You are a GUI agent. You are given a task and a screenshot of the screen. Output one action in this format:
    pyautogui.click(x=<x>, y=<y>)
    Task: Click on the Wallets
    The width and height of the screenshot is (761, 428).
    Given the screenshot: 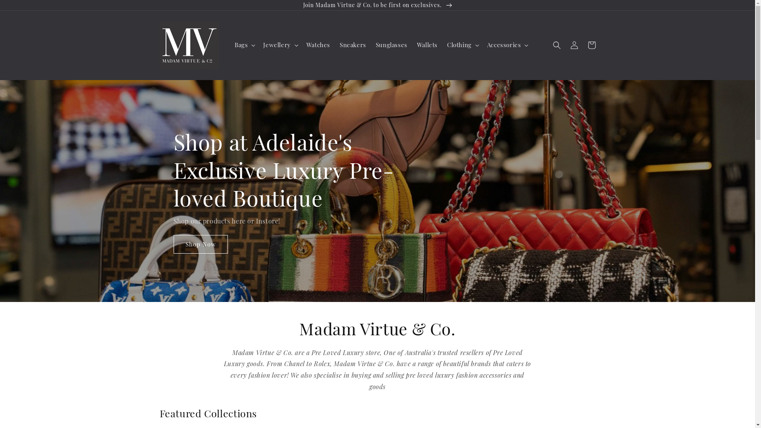 What is the action you would take?
    pyautogui.click(x=427, y=45)
    